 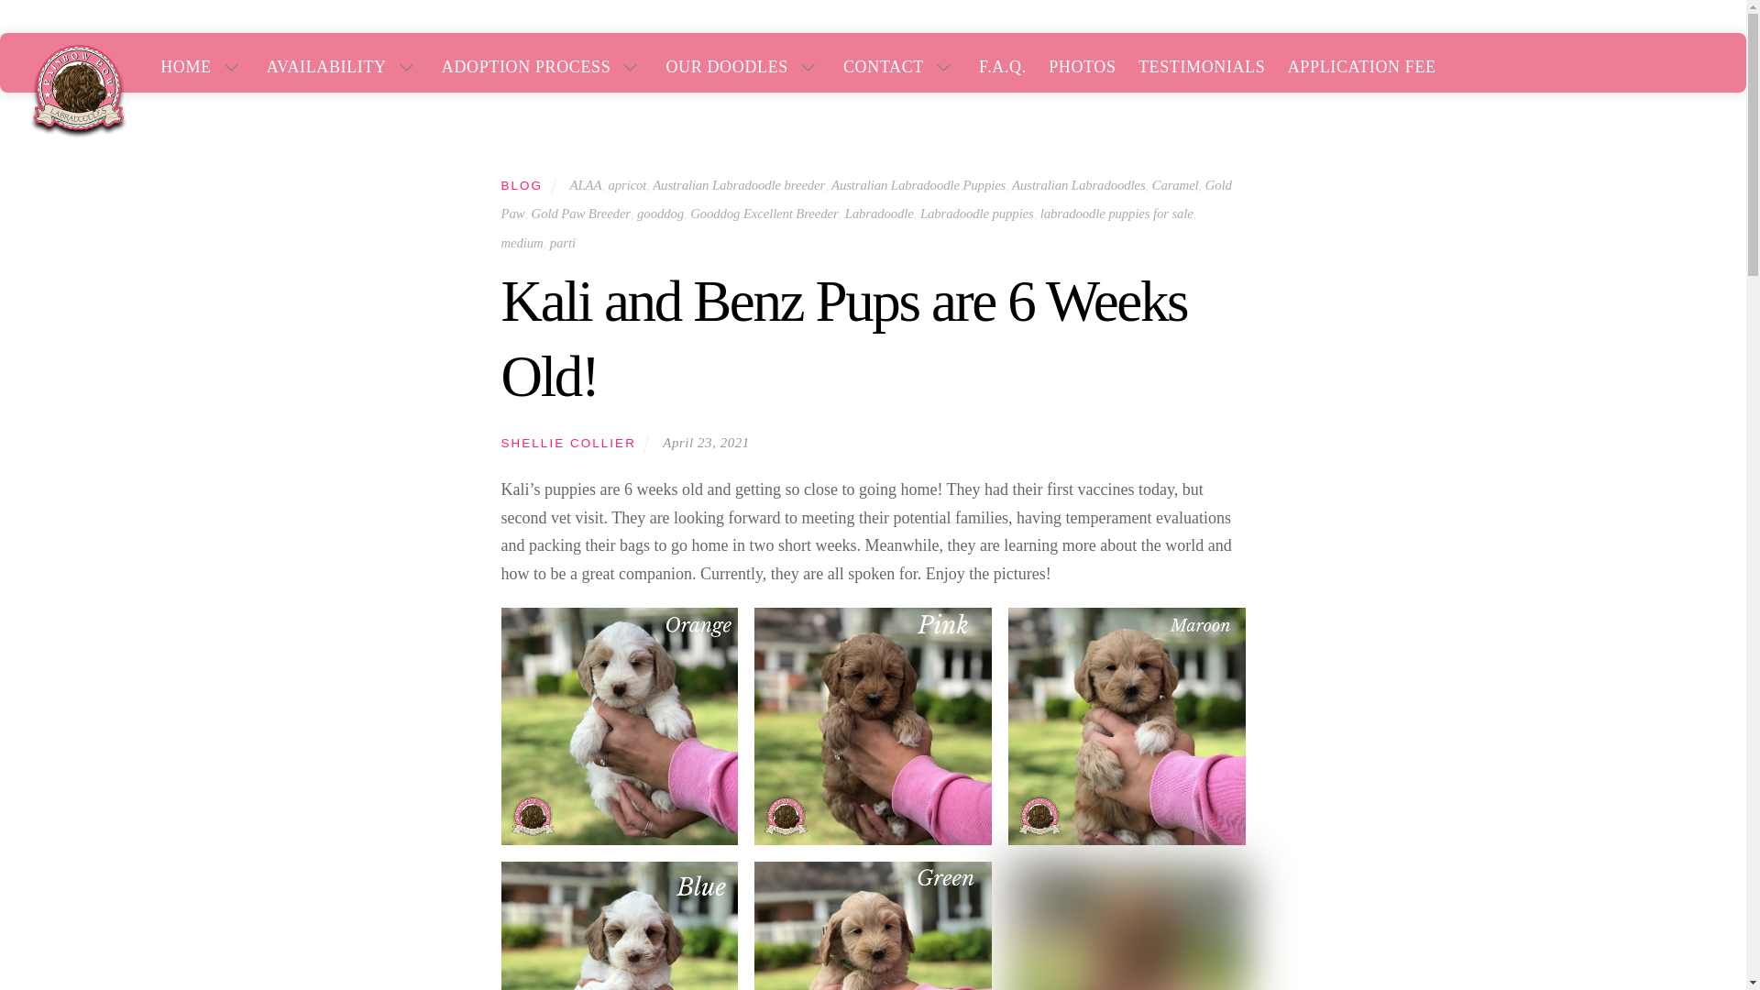 I want to click on Australian Labradoodle Puppies, so click(x=918, y=185).